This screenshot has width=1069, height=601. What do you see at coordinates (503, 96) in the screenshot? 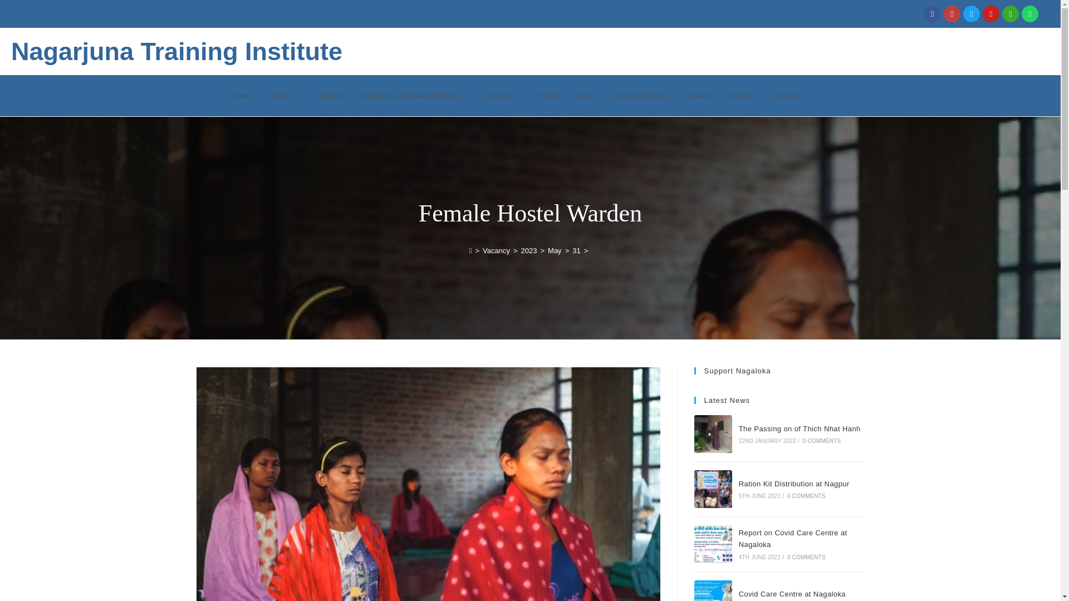
I see `Reports` at bounding box center [503, 96].